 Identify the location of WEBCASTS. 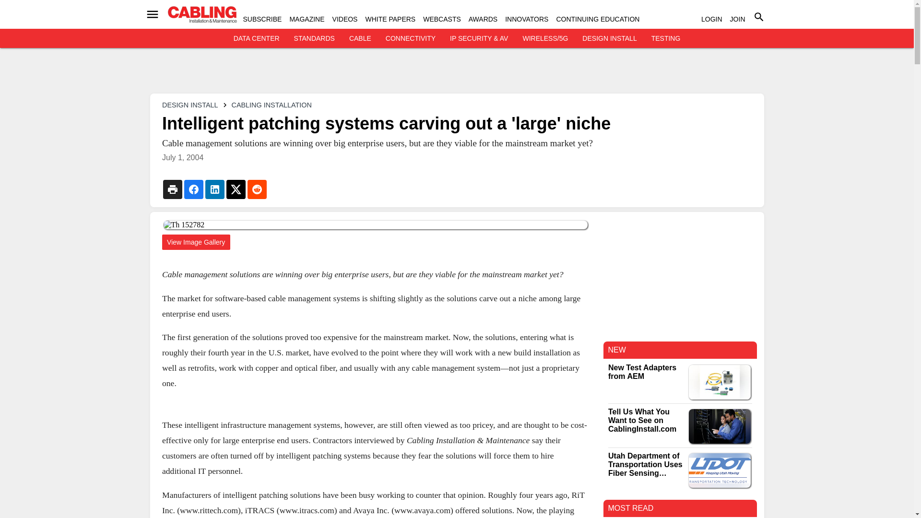
(442, 19).